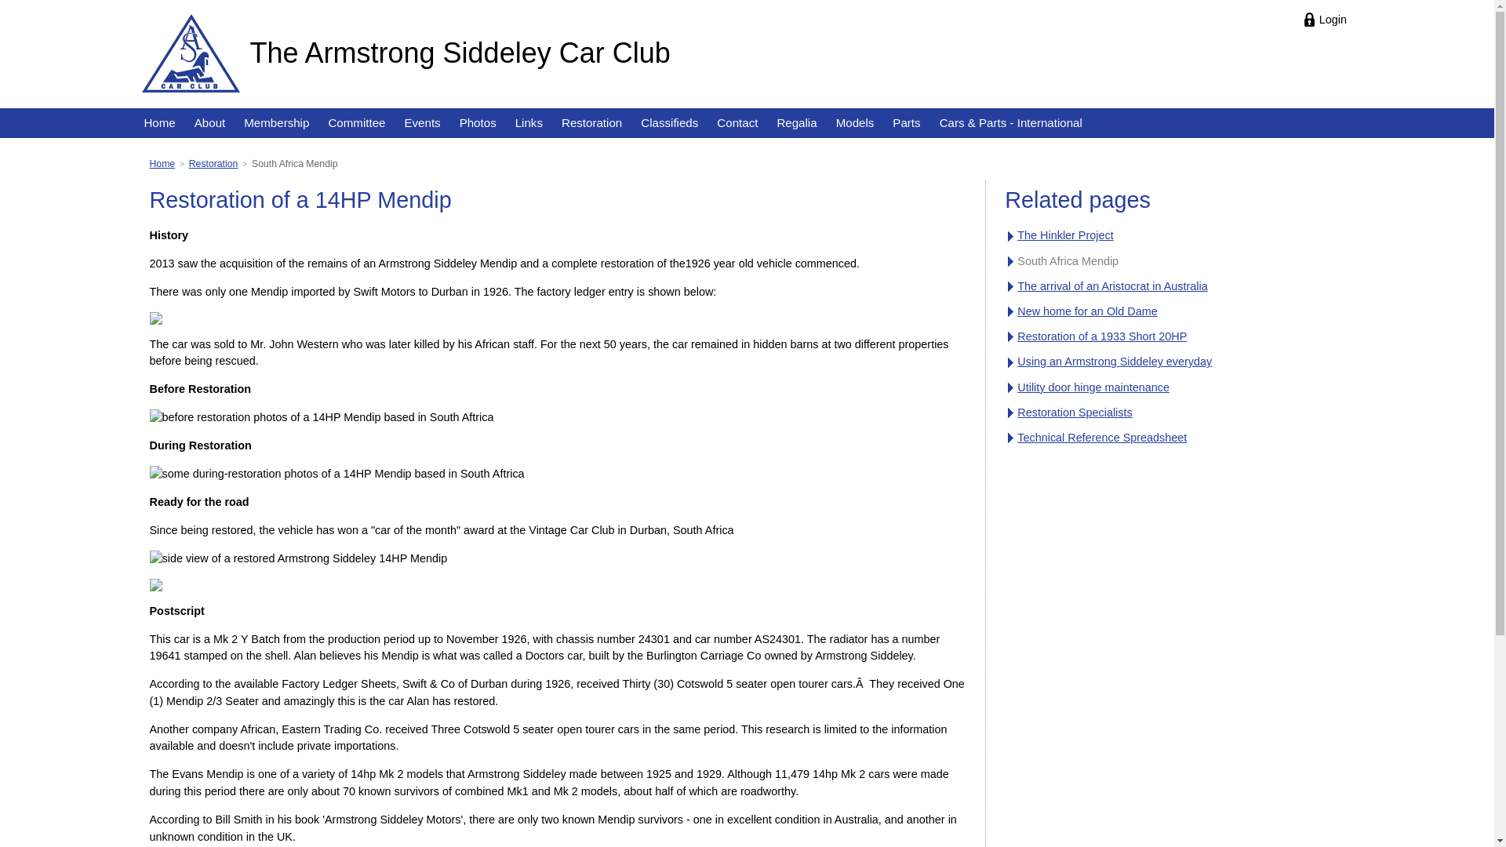 The height and width of the screenshot is (847, 1506). I want to click on Arrow head, so click(1013, 363).